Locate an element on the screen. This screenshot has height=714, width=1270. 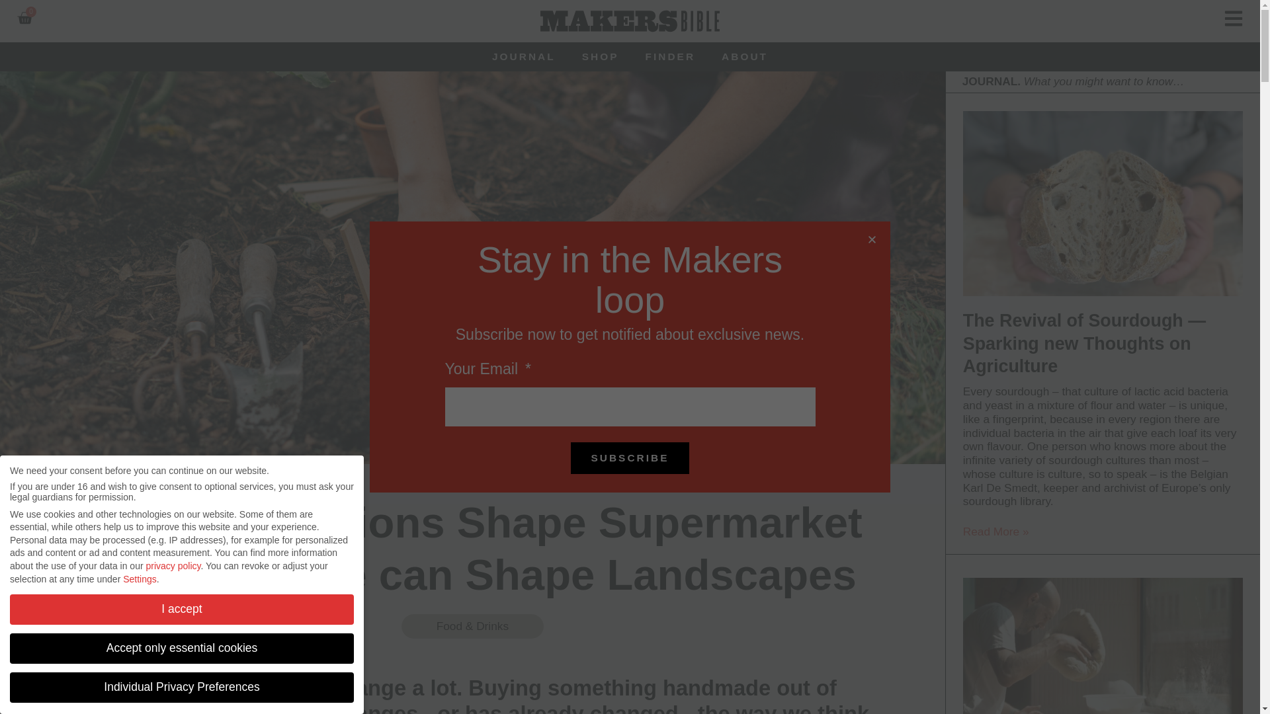
ABOUT is located at coordinates (745, 57).